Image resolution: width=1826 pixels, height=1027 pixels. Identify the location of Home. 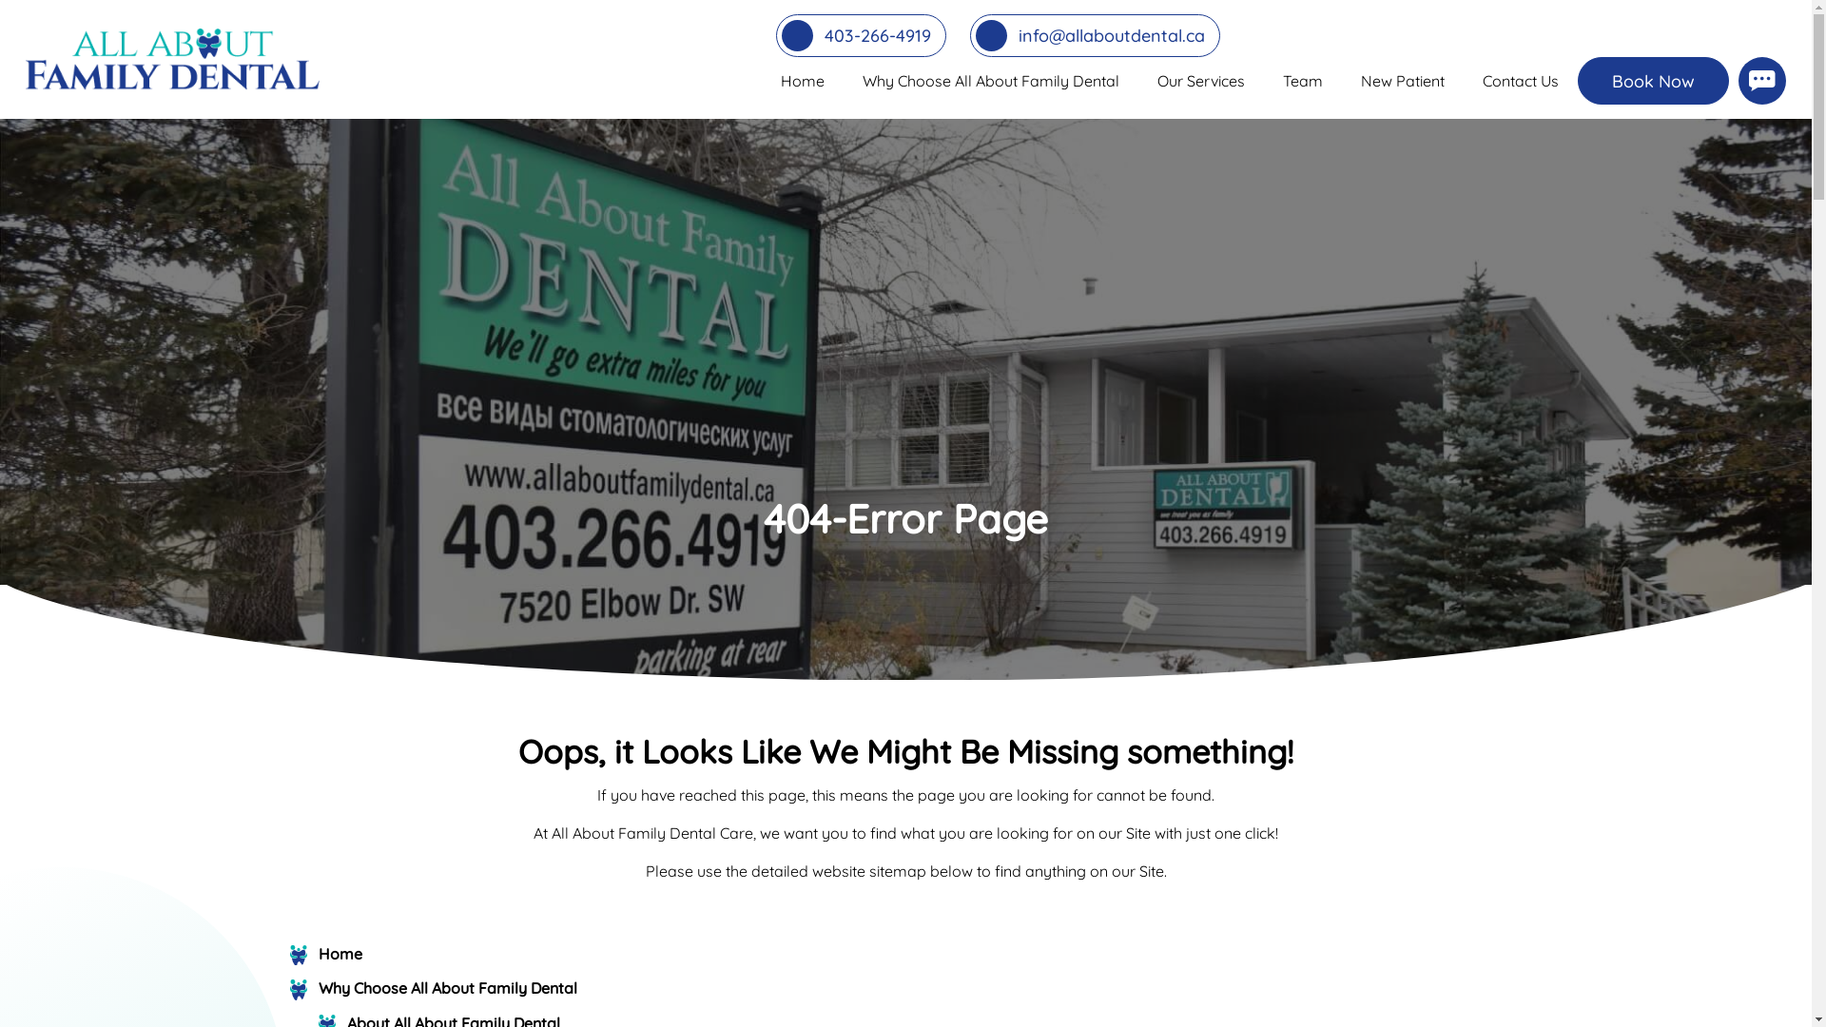
(803, 81).